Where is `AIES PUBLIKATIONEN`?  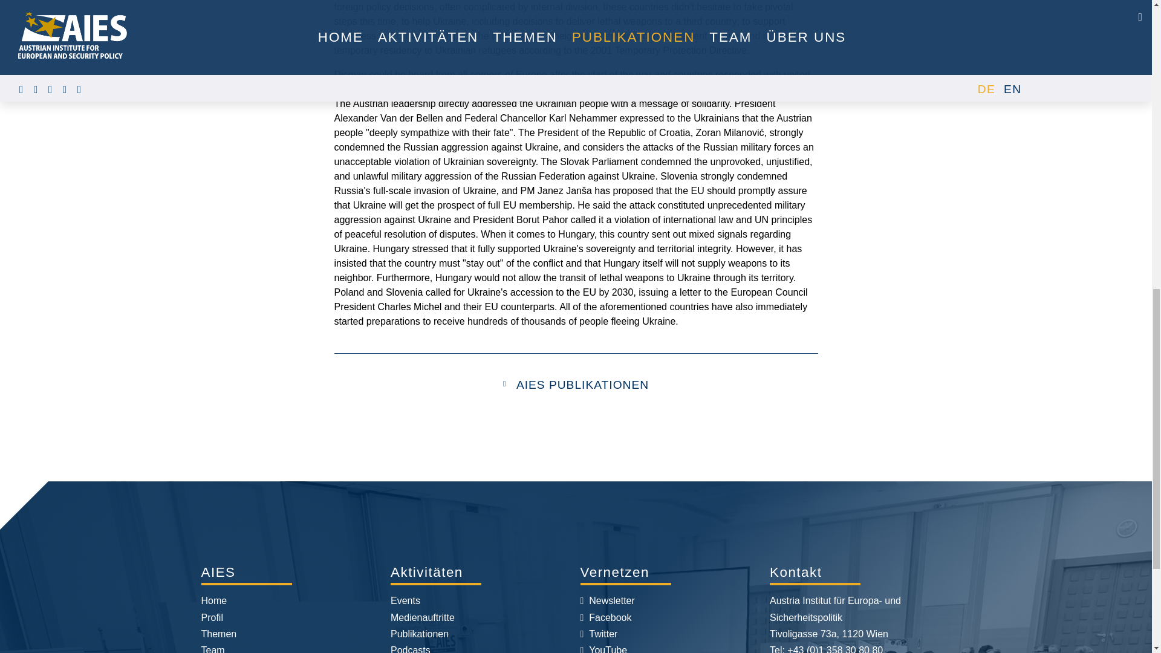 AIES PUBLIKATIONEN is located at coordinates (583, 385).